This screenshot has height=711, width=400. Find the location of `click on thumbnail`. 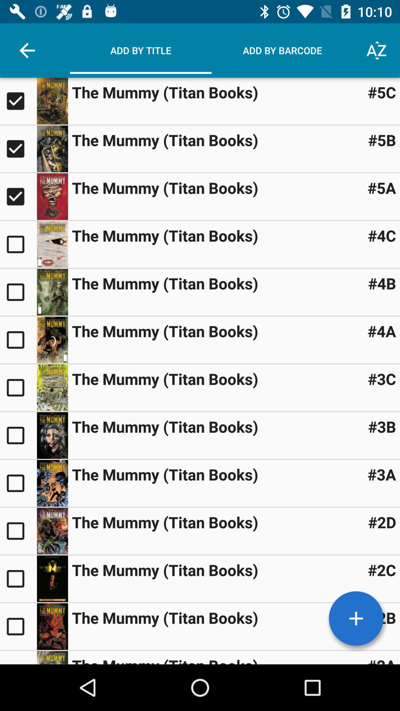

click on thumbnail is located at coordinates (52, 658).